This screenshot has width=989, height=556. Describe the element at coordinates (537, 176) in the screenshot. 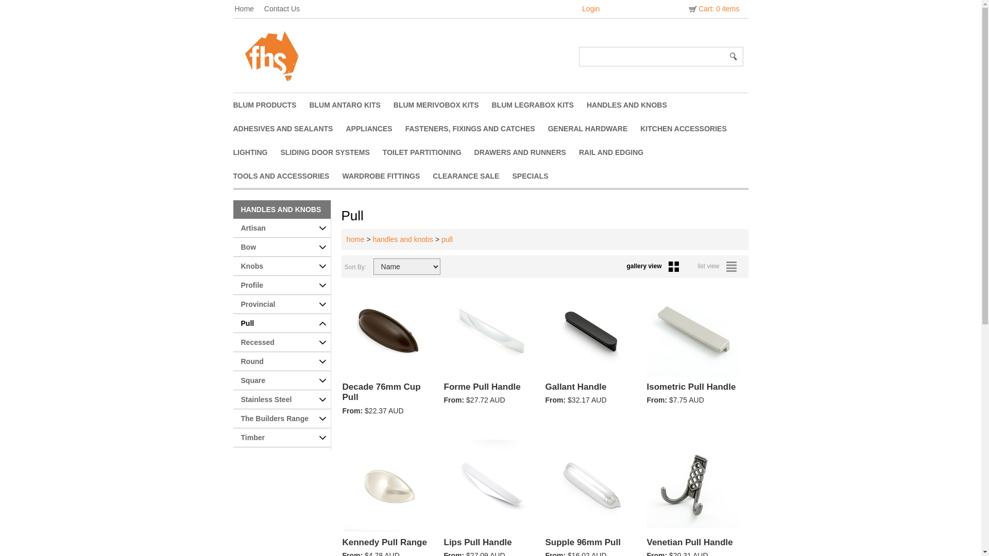

I see `SPECIALS` at that location.